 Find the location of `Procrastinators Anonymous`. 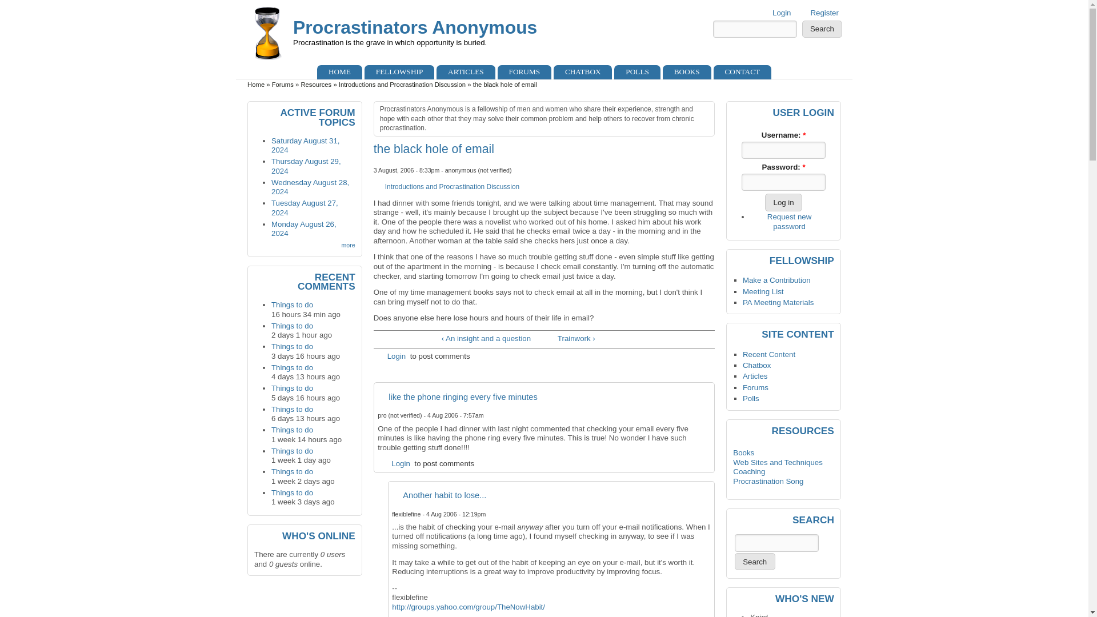

Procrastinators Anonymous is located at coordinates (415, 27).